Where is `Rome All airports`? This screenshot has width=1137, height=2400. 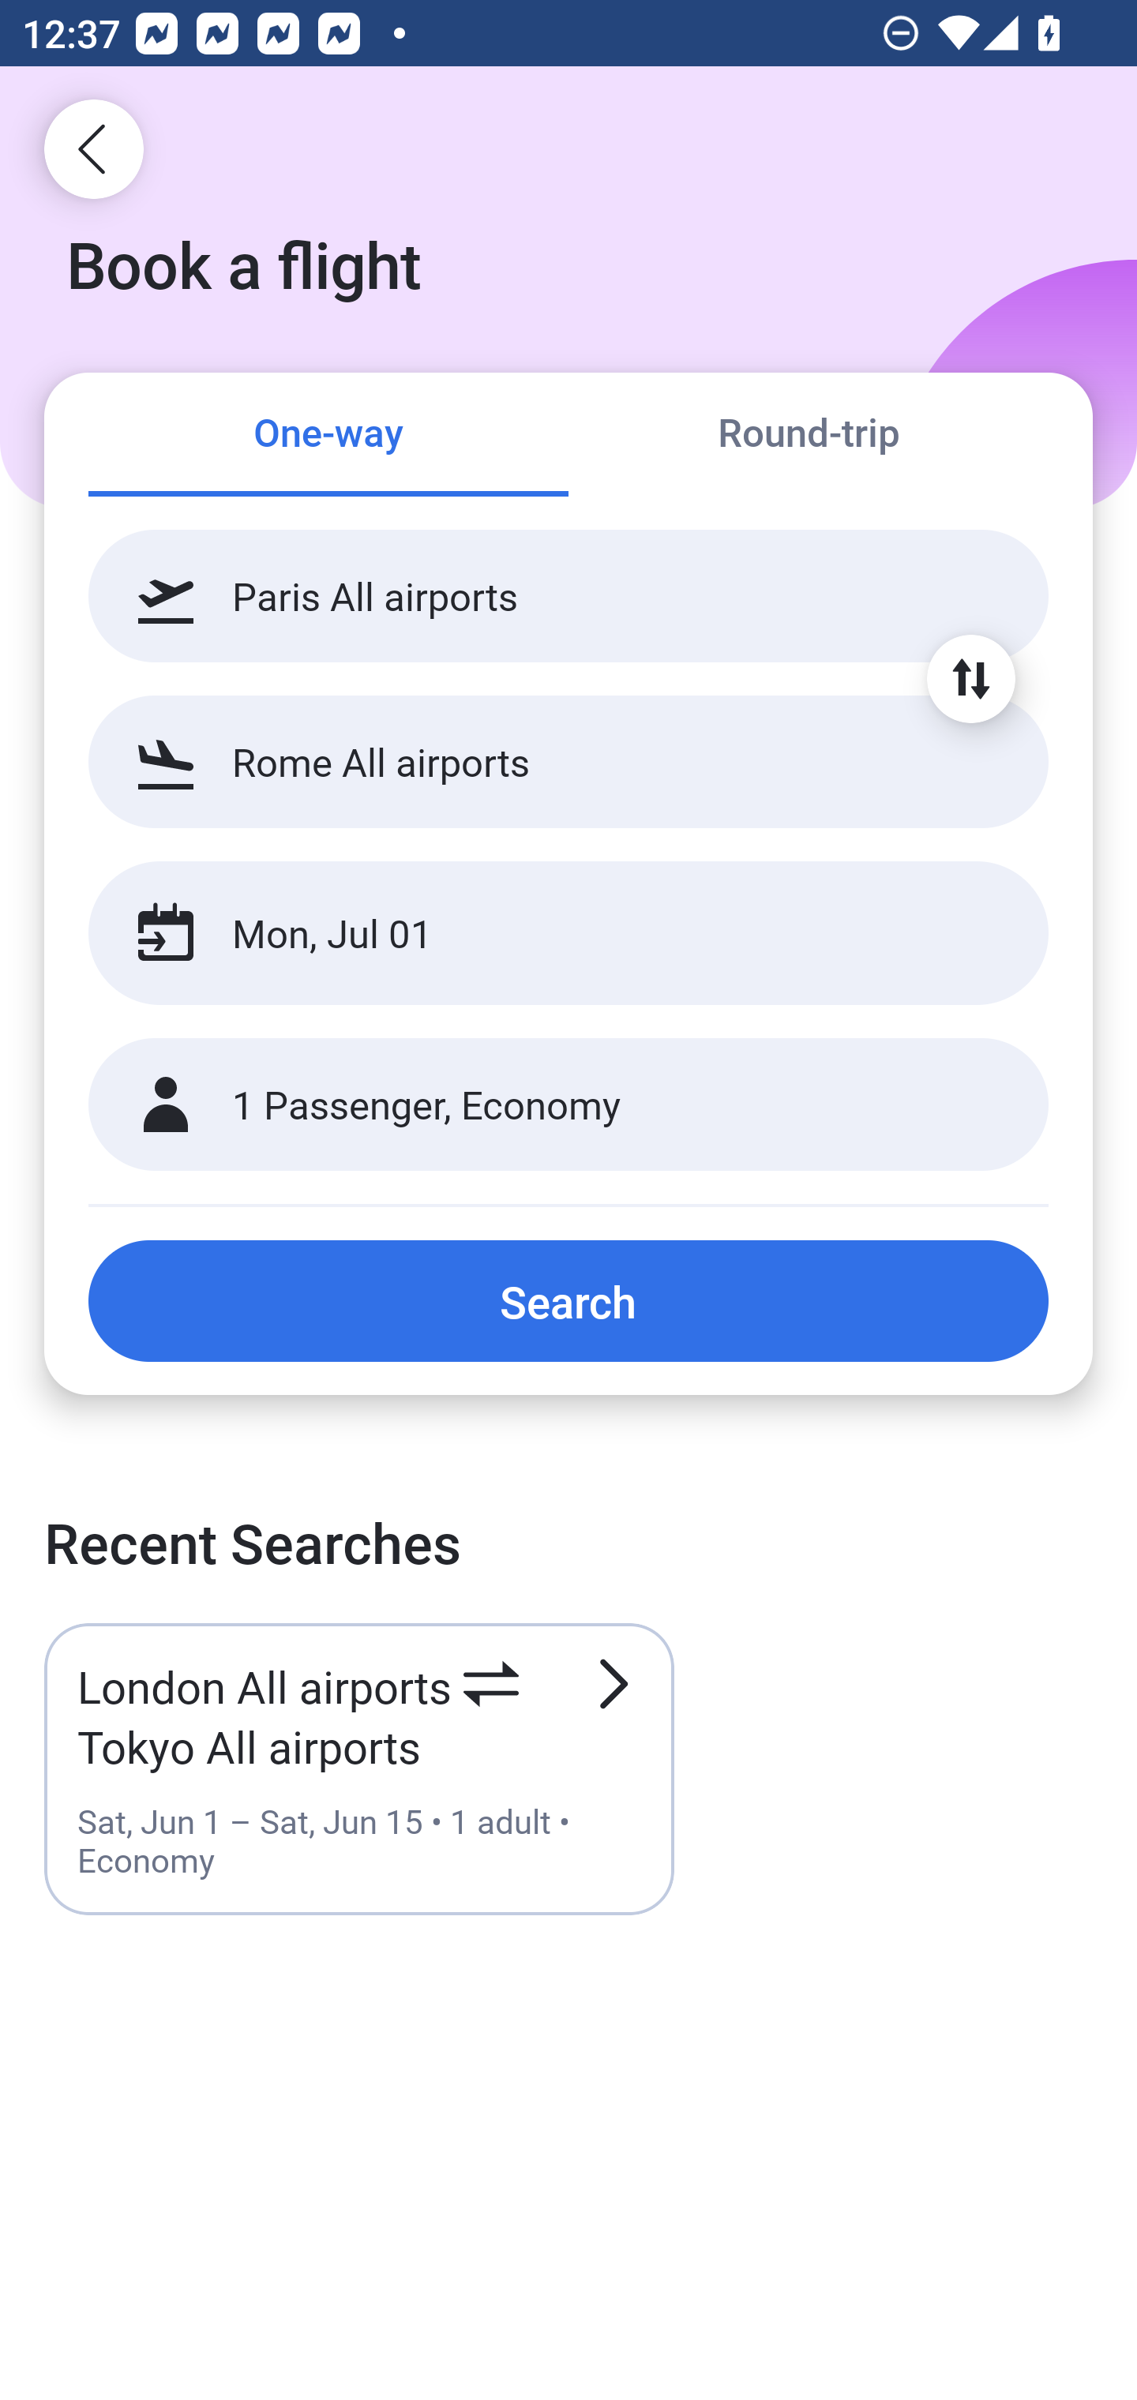 Rome All airports is located at coordinates (568, 761).